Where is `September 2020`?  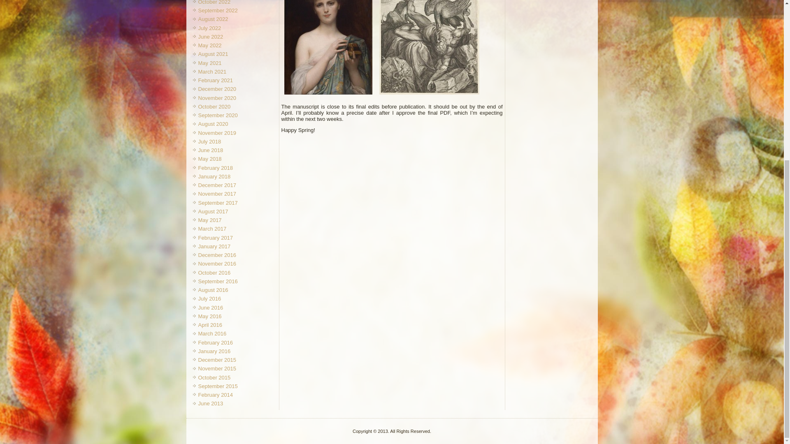
September 2020 is located at coordinates (218, 115).